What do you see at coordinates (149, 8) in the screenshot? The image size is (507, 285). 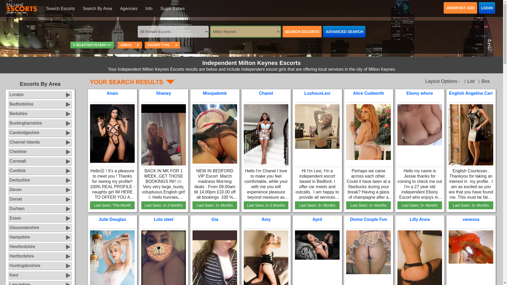 I see `Info` at bounding box center [149, 8].